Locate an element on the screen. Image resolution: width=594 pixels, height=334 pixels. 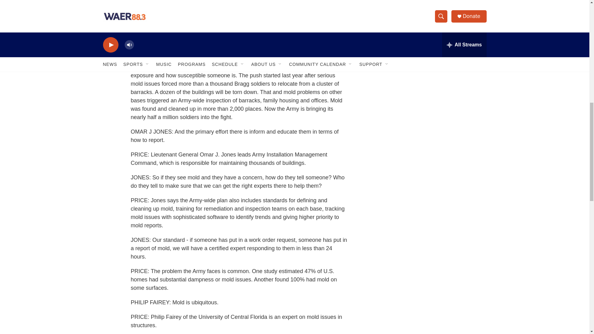
3rd party ad content is located at coordinates (433, 7).